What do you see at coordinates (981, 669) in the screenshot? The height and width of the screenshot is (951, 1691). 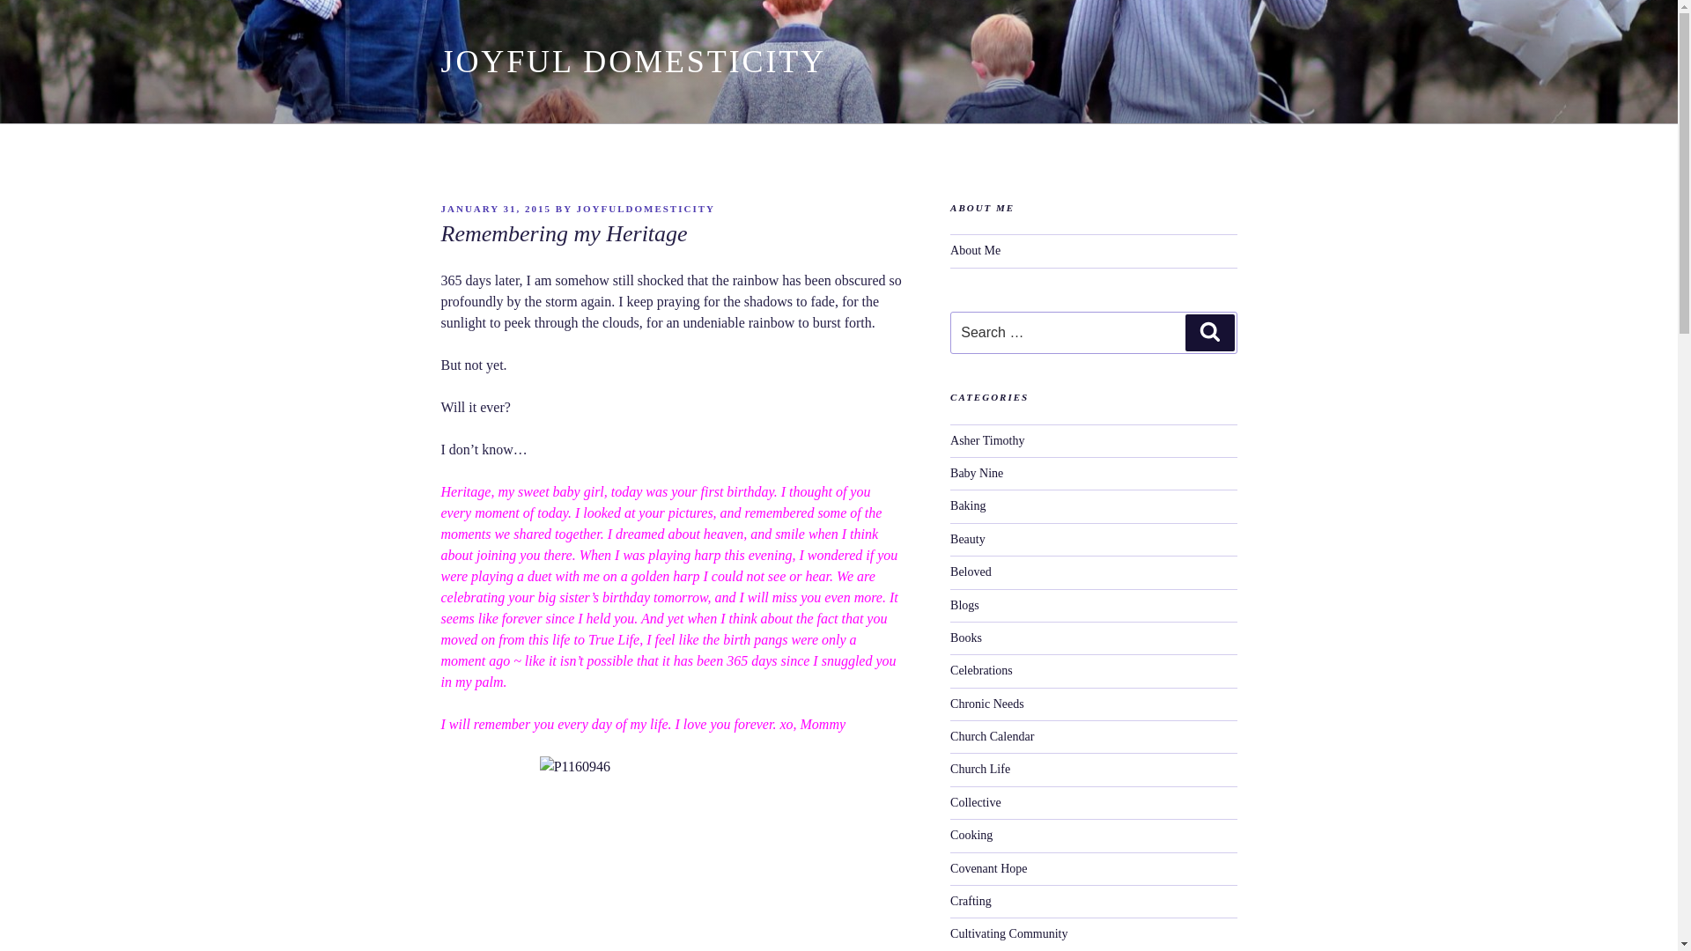 I see `Celebrations` at bounding box center [981, 669].